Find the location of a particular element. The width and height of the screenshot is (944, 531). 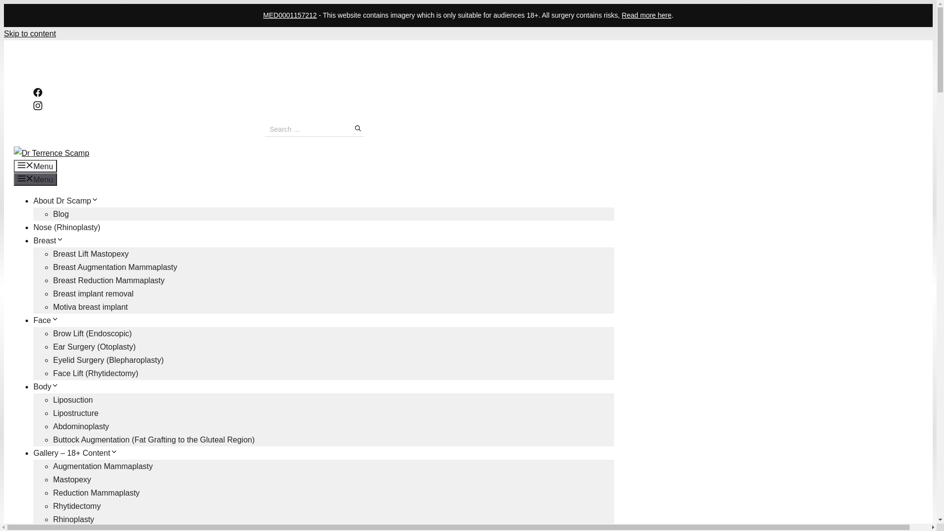

Skip to content is located at coordinates (30, 33).